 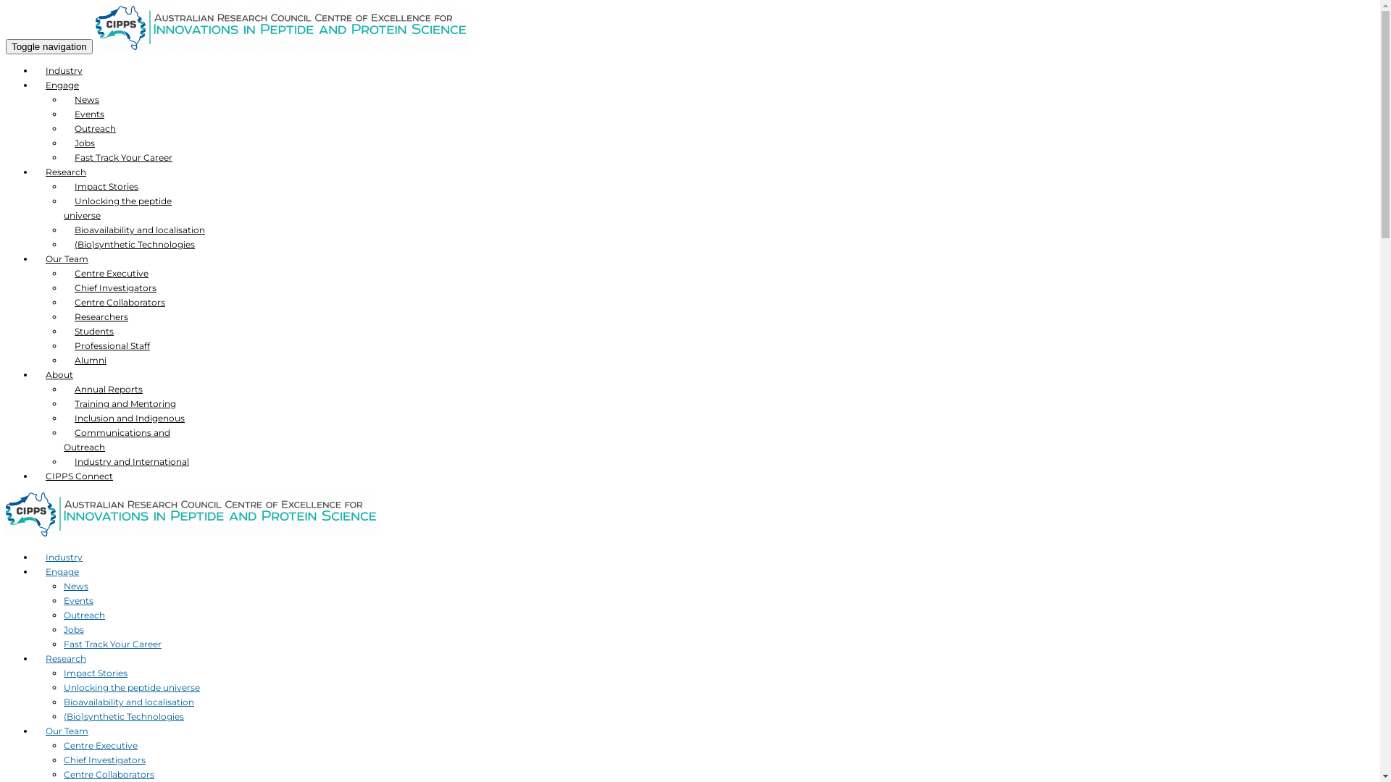 What do you see at coordinates (96, 129) in the screenshot?
I see `Outreach` at bounding box center [96, 129].